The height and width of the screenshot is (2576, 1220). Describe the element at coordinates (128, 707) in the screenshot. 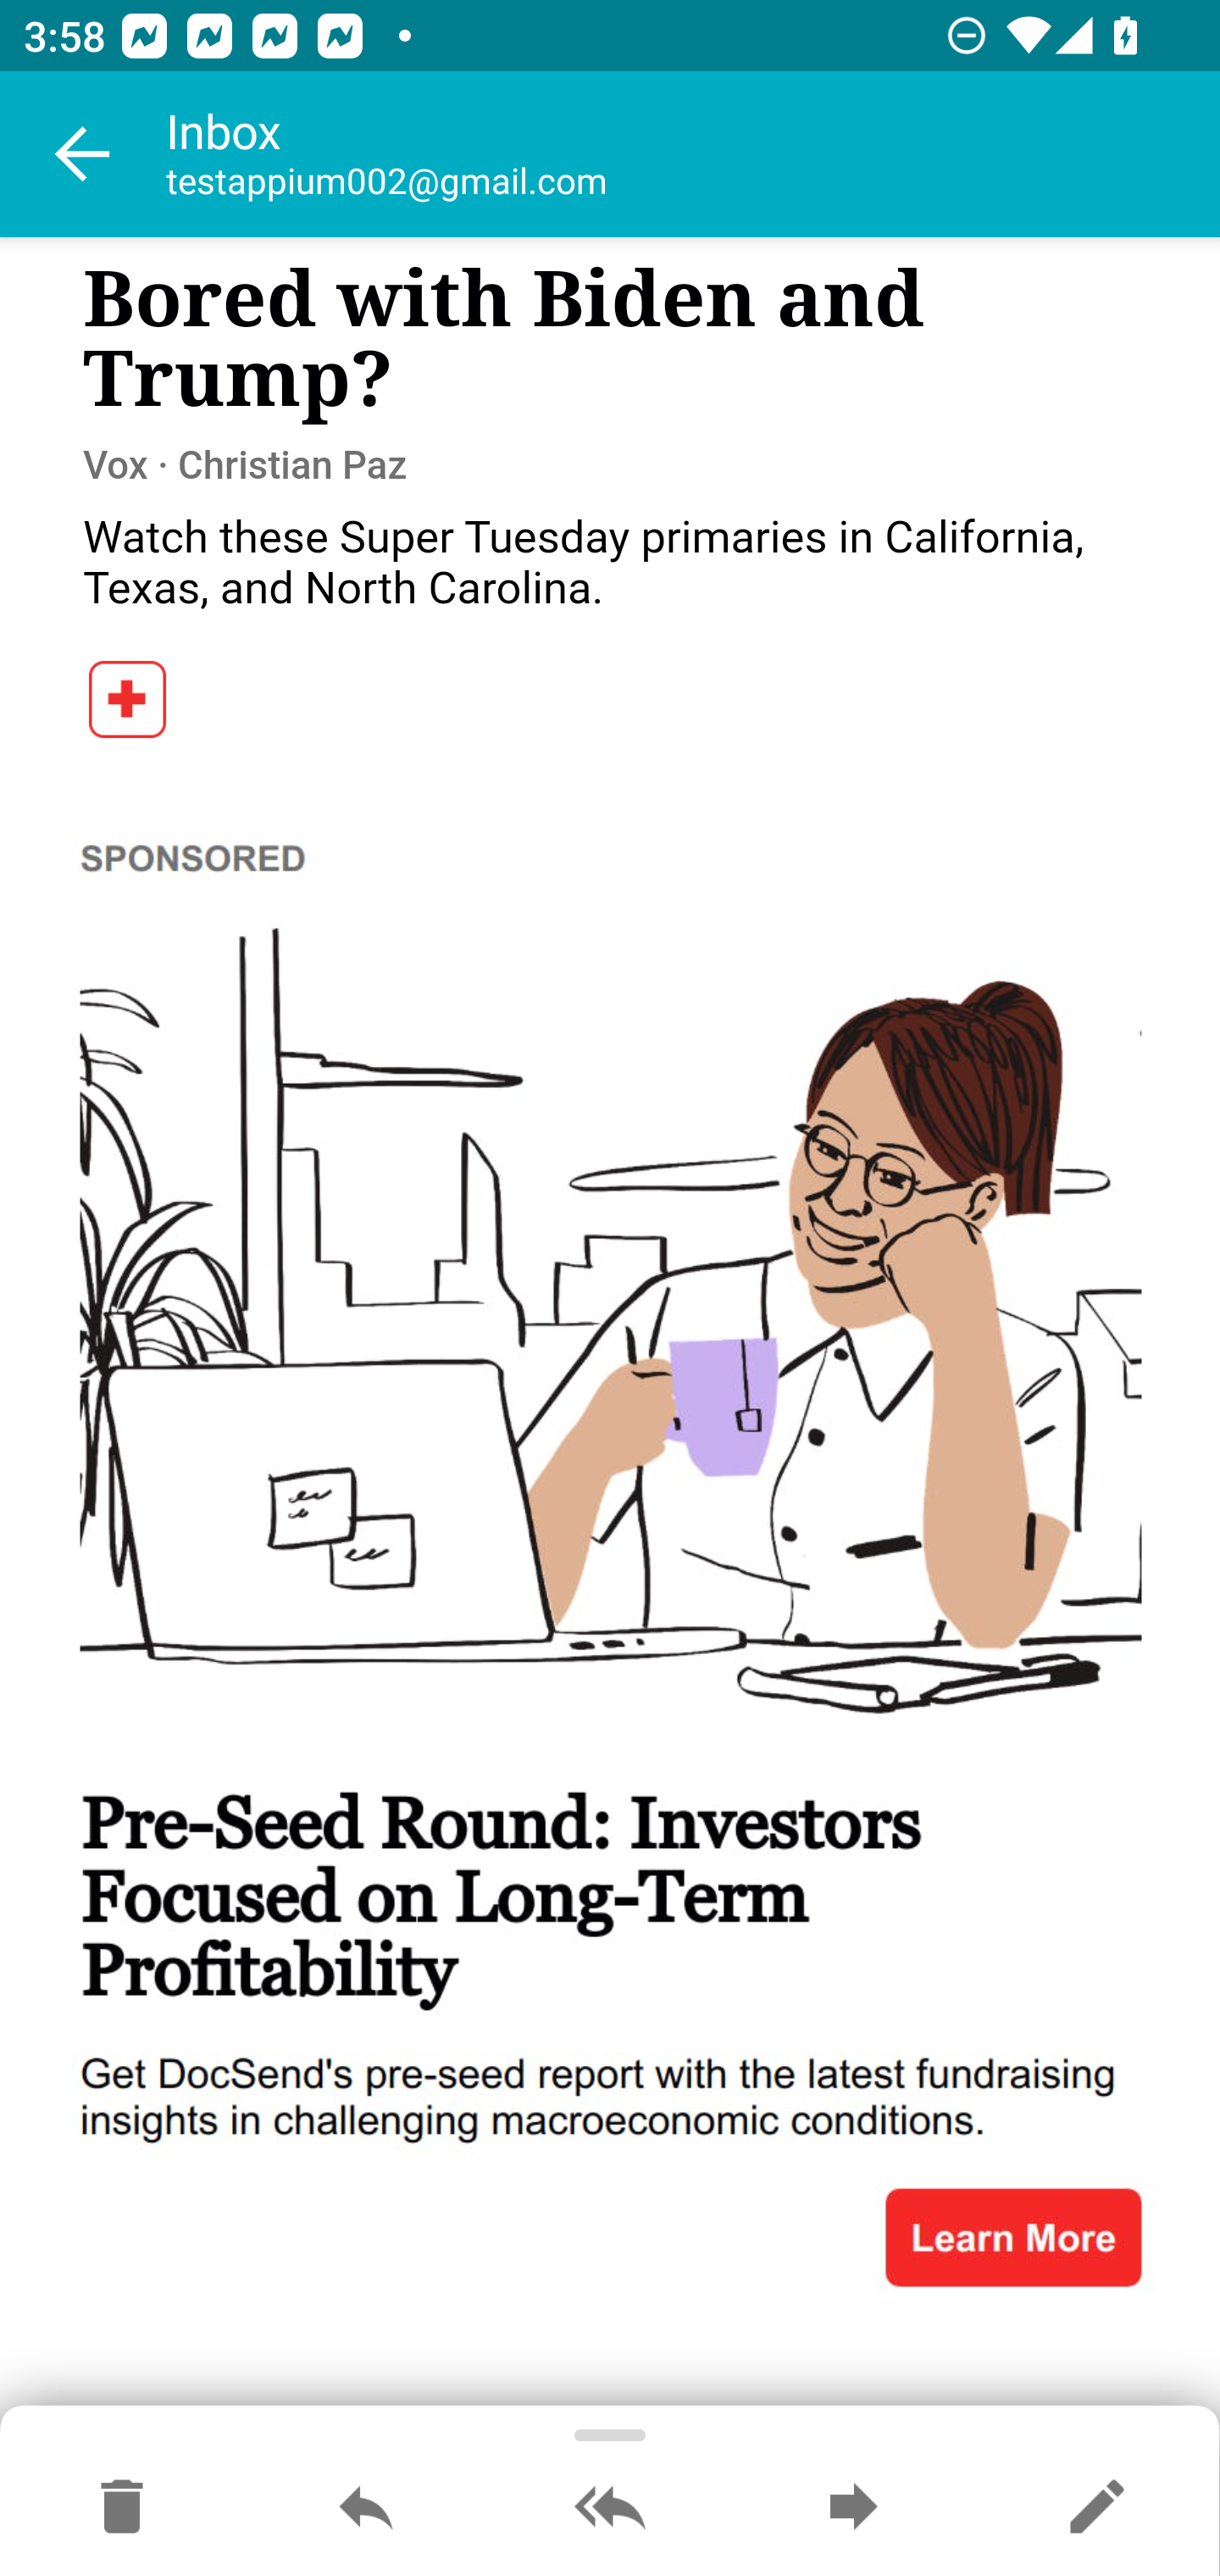

I see `FLIP ` at that location.